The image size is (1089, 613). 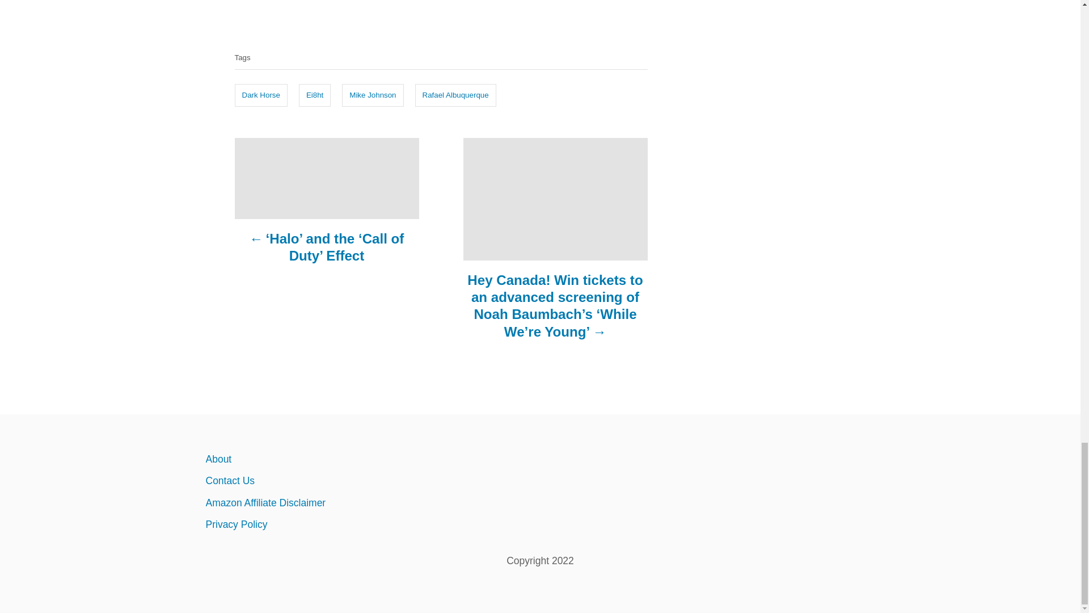 What do you see at coordinates (372, 95) in the screenshot?
I see `Mike Johnson` at bounding box center [372, 95].